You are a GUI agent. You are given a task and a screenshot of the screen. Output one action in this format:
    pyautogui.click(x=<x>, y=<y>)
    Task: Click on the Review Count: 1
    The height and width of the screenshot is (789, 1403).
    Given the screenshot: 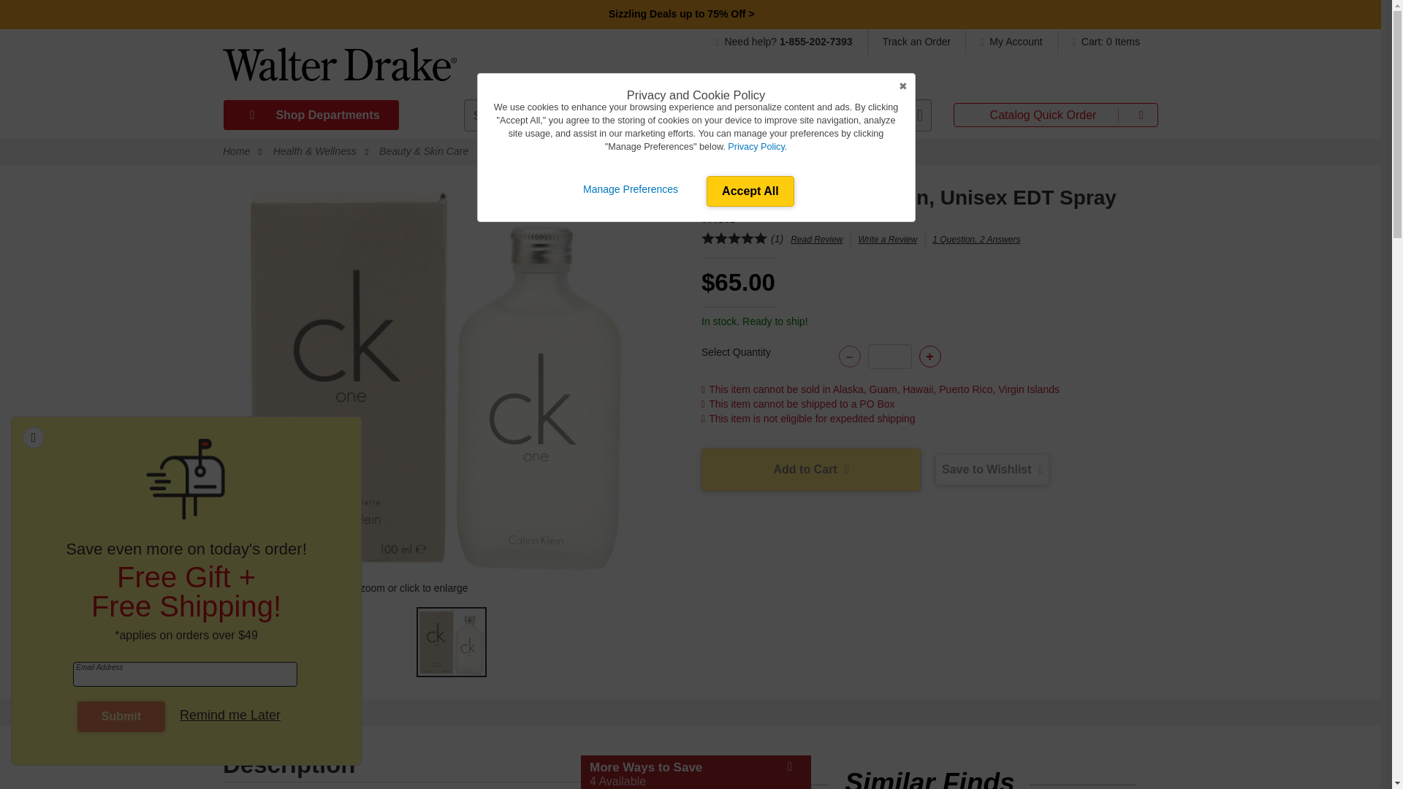 What is the action you would take?
    pyautogui.click(x=776, y=238)
    